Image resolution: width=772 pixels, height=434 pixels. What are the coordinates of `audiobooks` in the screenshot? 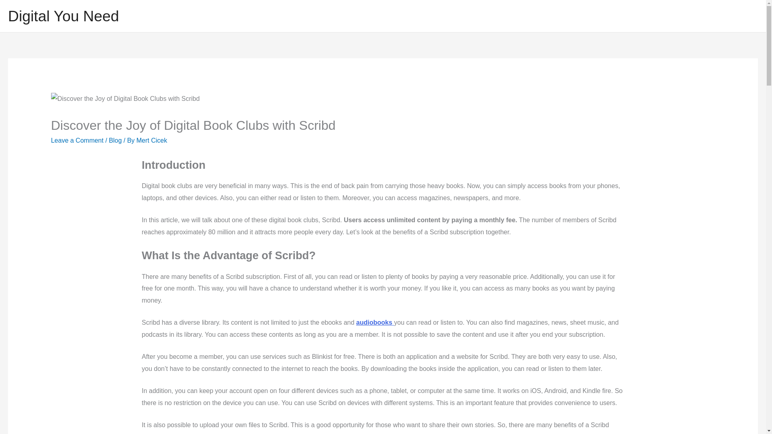 It's located at (375, 322).